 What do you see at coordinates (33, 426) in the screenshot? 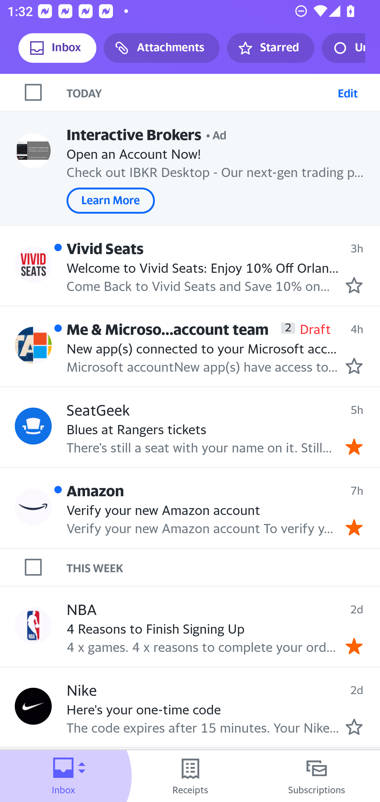
I see `Profile
SeatGeek` at bounding box center [33, 426].